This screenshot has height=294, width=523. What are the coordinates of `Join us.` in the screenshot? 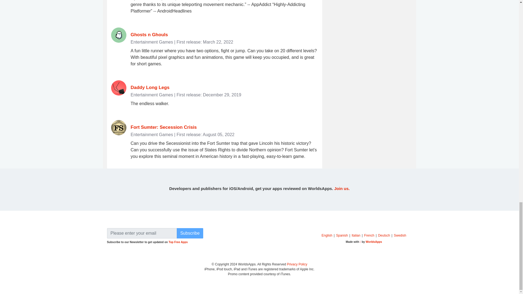 It's located at (342, 188).